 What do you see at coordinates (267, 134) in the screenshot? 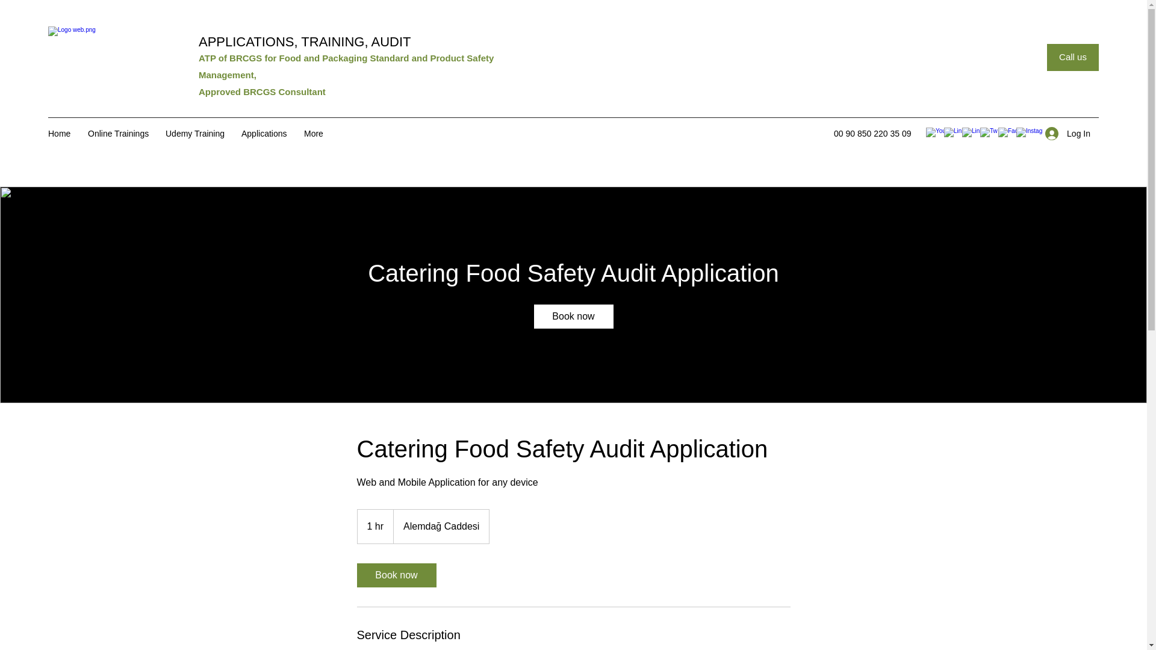
I see `Applications` at bounding box center [267, 134].